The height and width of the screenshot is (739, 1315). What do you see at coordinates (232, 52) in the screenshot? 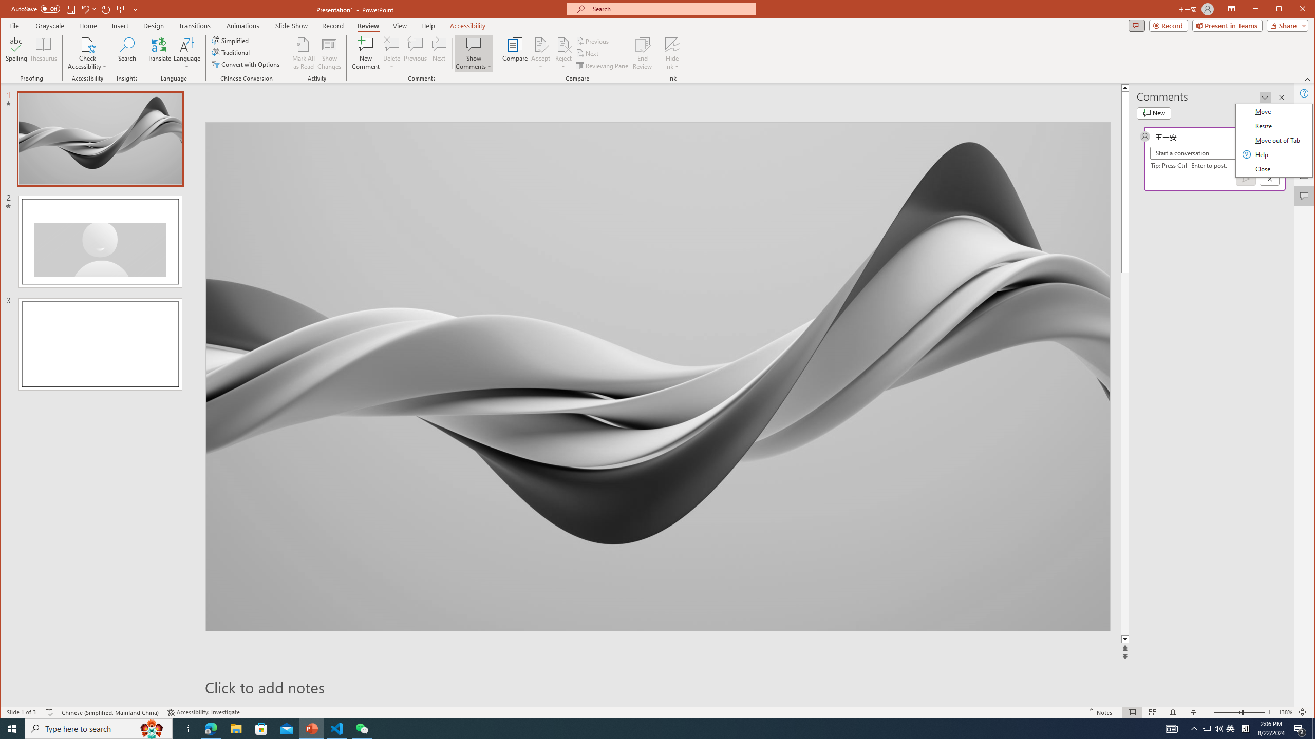
I see `Traditional` at bounding box center [232, 52].